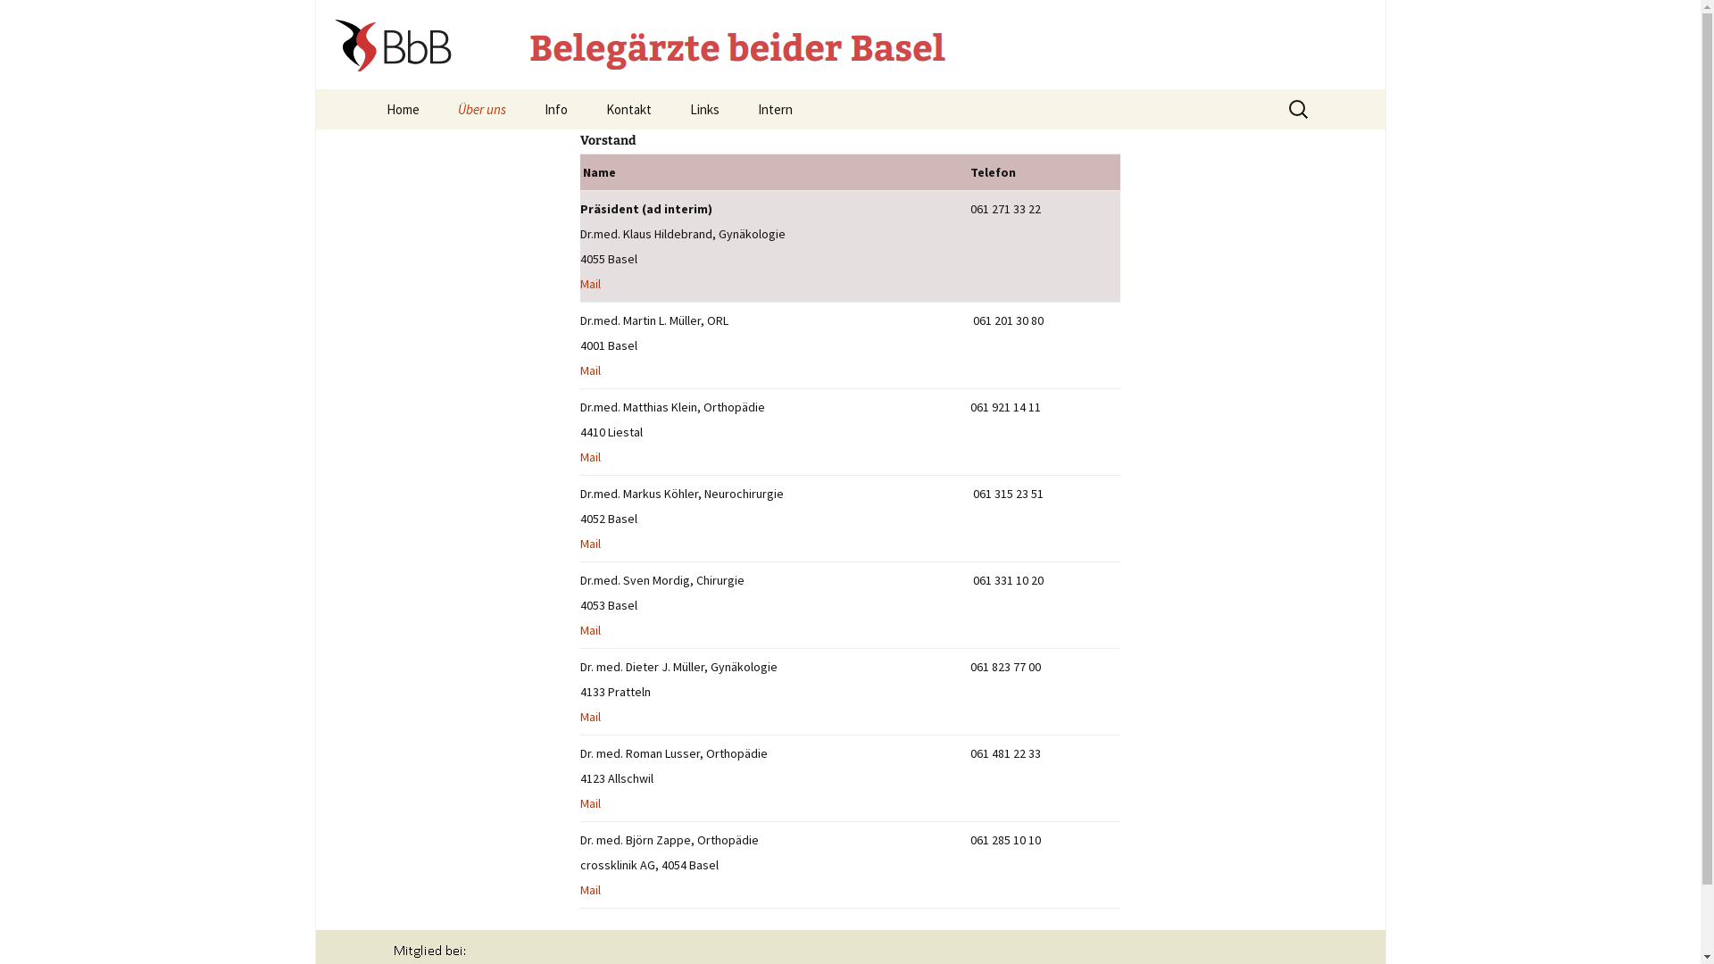 Image resolution: width=1714 pixels, height=964 pixels. What do you see at coordinates (368, 89) in the screenshot?
I see `Zum Inhalt springen` at bounding box center [368, 89].